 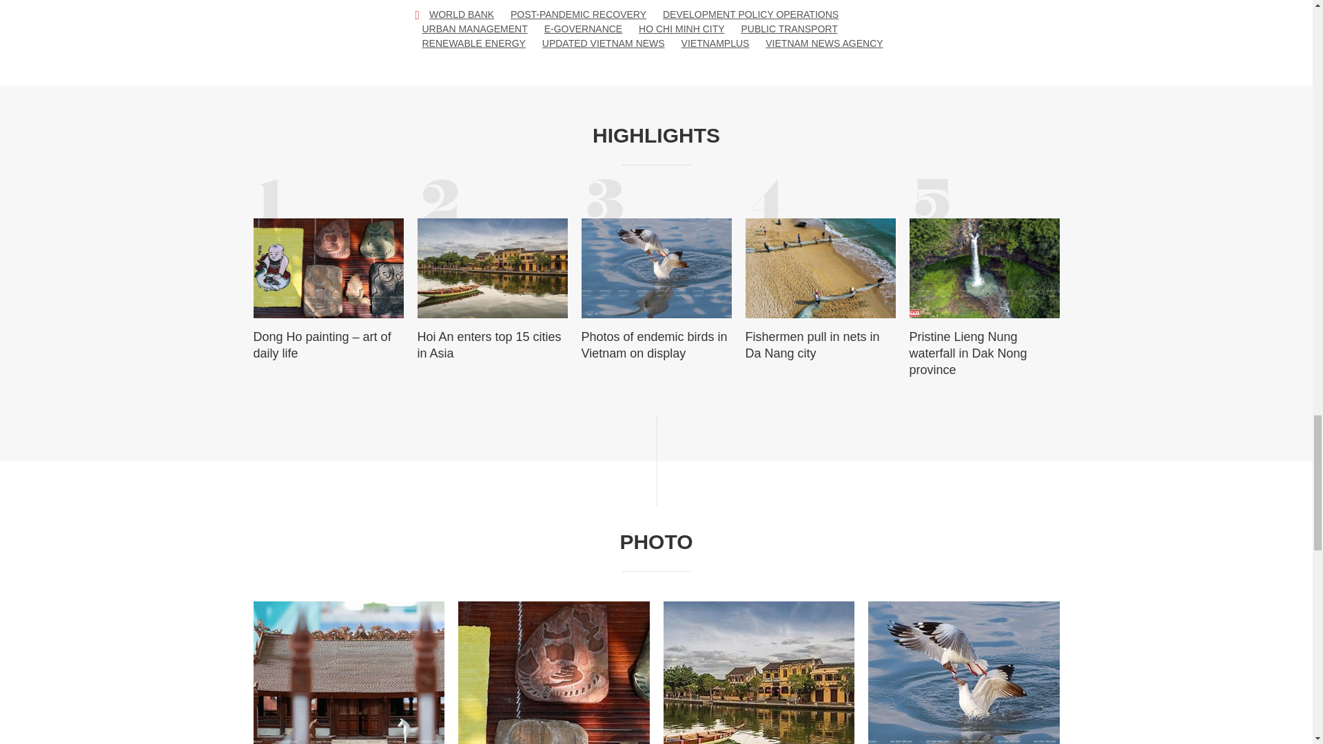 I want to click on  Ho Chi Minh City, so click(x=681, y=29).